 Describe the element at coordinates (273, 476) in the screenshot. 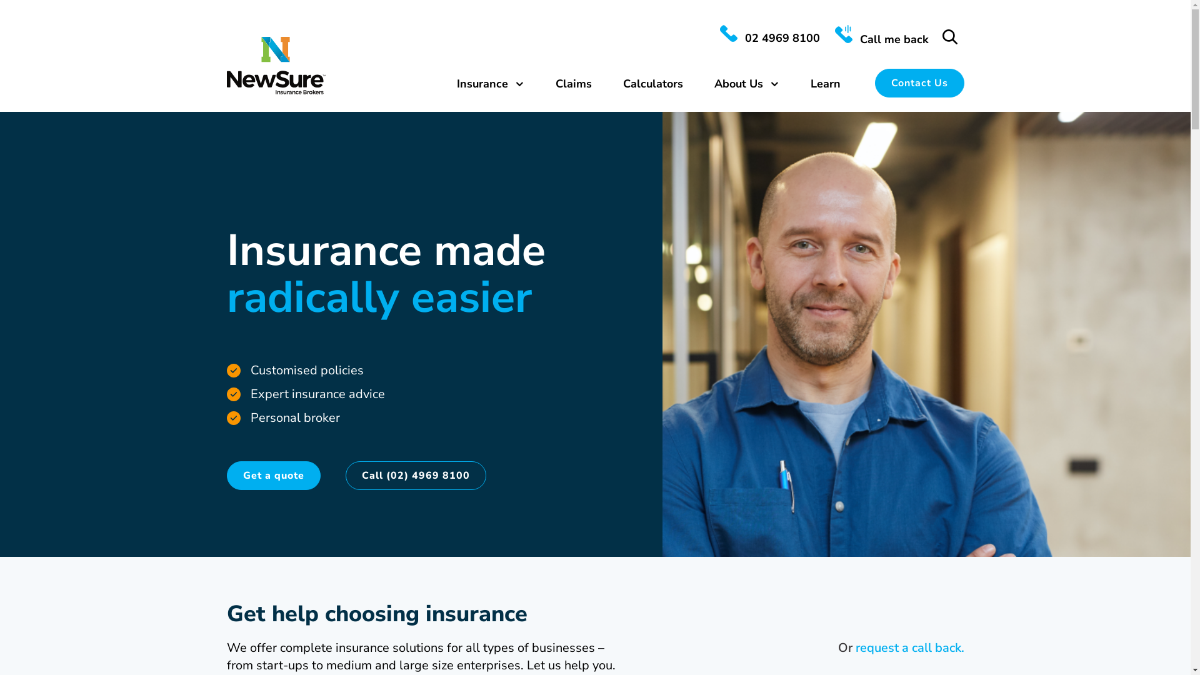

I see `Get a quote` at that location.